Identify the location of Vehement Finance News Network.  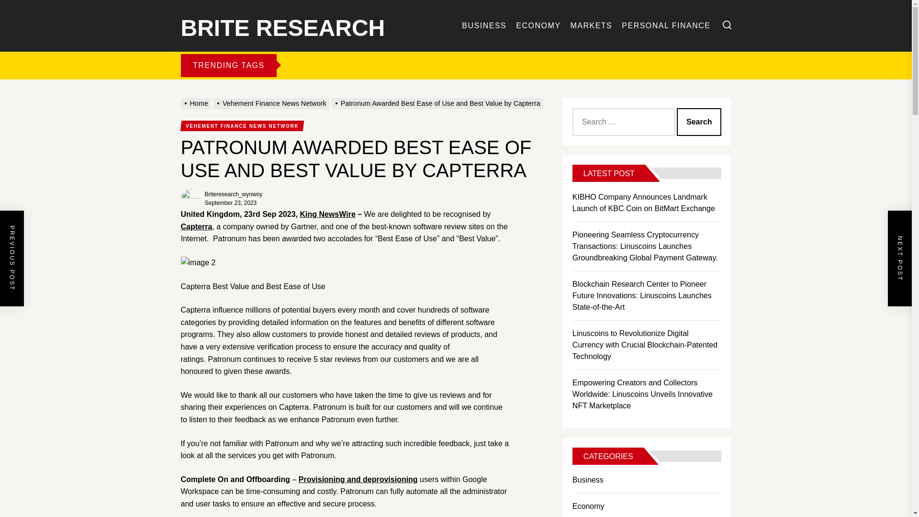
(272, 103).